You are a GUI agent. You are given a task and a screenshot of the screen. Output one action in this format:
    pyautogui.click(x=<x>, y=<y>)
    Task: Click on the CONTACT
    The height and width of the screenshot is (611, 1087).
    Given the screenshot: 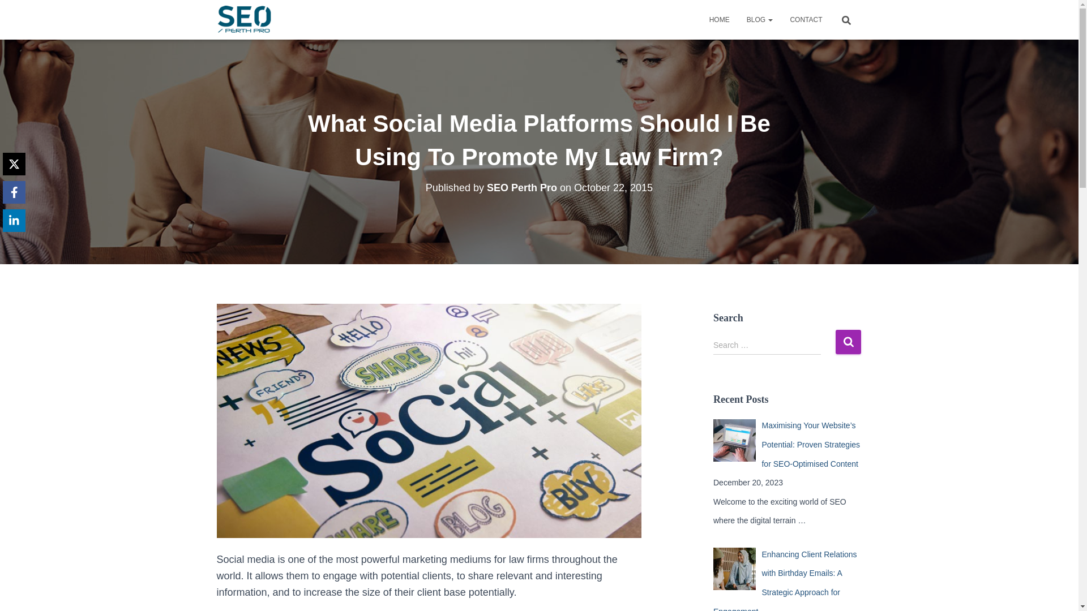 What is the action you would take?
    pyautogui.click(x=806, y=19)
    